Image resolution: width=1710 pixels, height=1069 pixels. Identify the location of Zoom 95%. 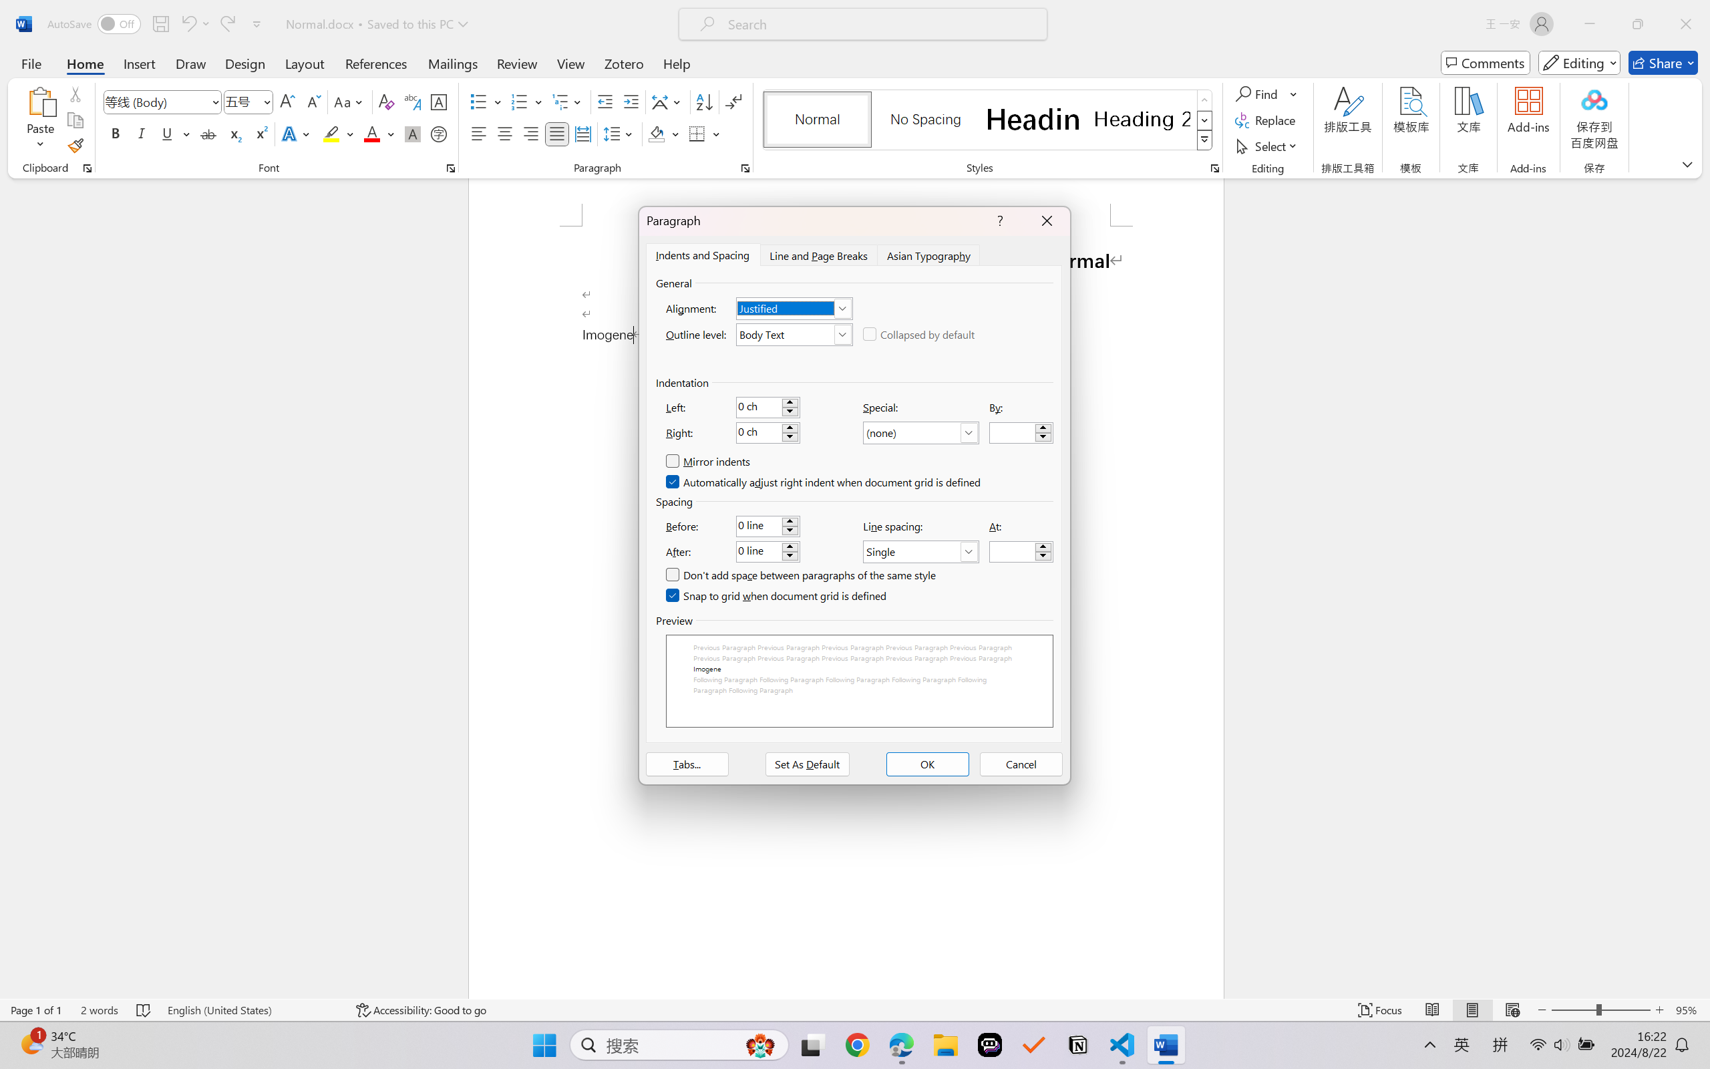
(1689, 1010).